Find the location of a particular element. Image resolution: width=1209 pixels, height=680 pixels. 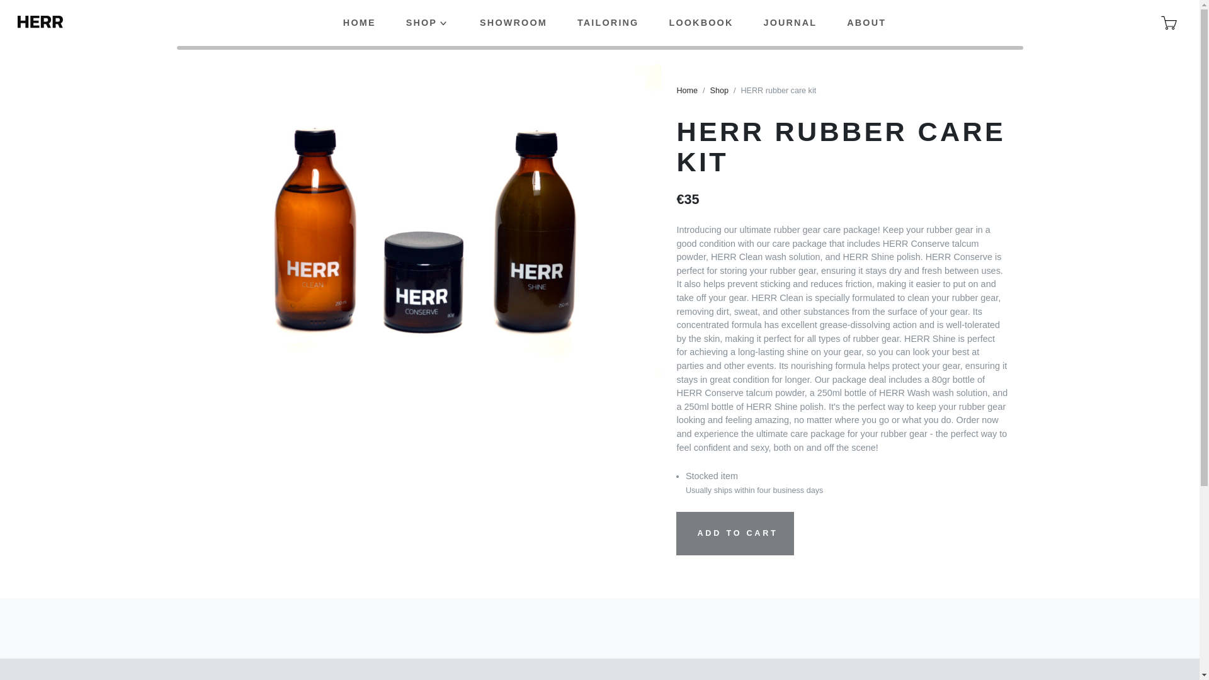

ADD TO CART is located at coordinates (734, 534).